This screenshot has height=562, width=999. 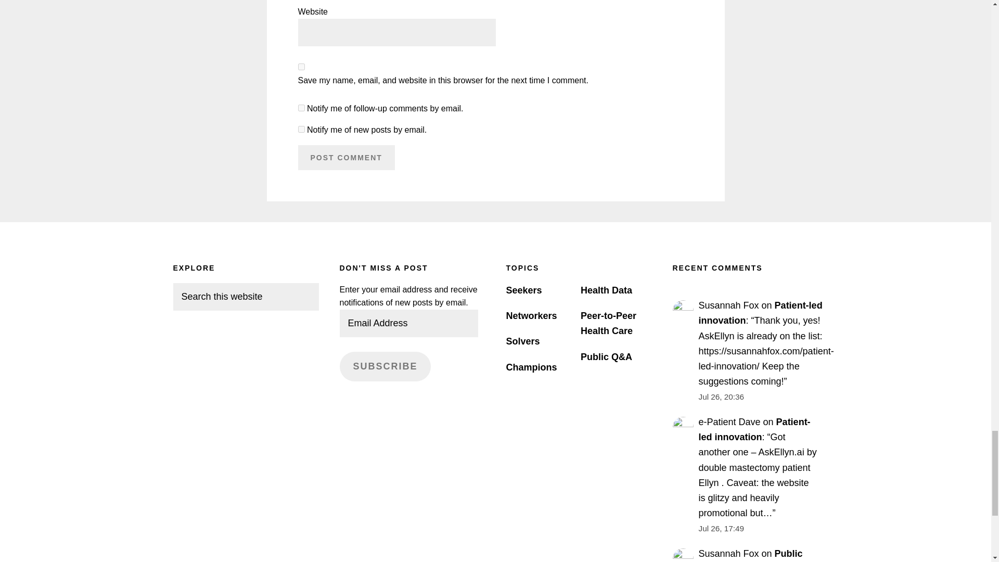 I want to click on subscribe, so click(x=301, y=107).